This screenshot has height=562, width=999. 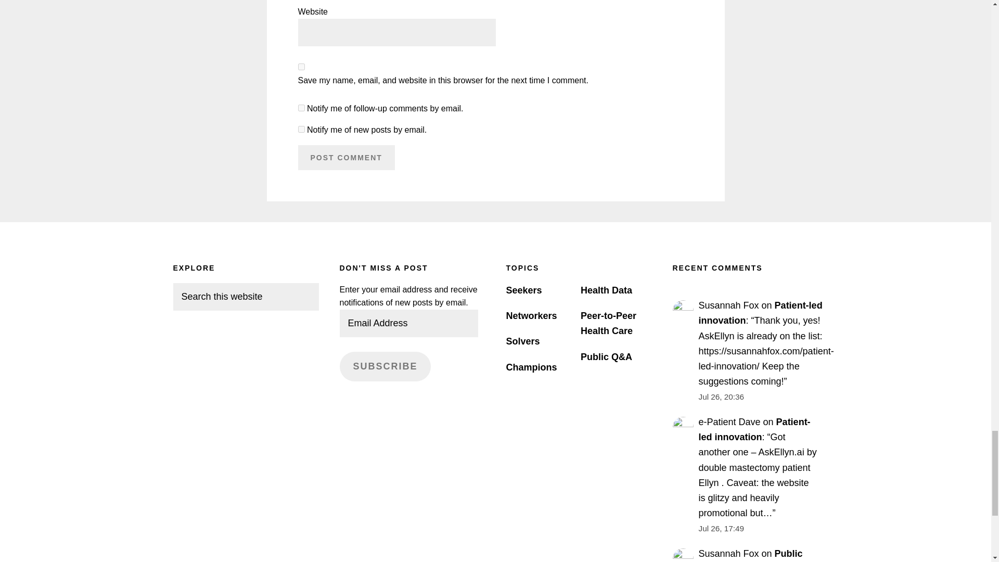 I want to click on subscribe, so click(x=301, y=107).